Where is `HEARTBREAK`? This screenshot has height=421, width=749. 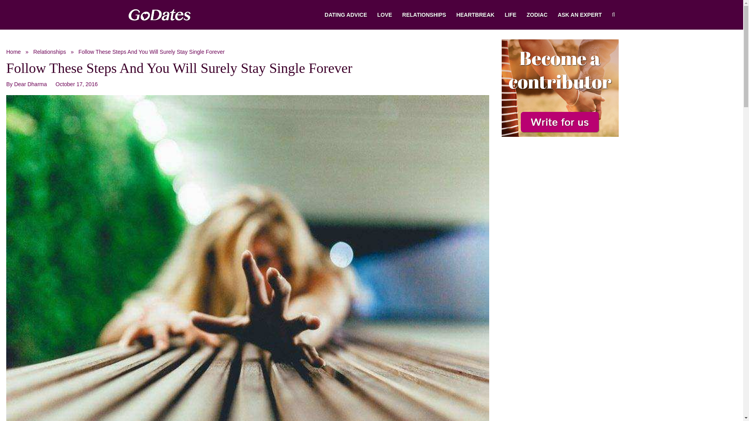
HEARTBREAK is located at coordinates (475, 15).